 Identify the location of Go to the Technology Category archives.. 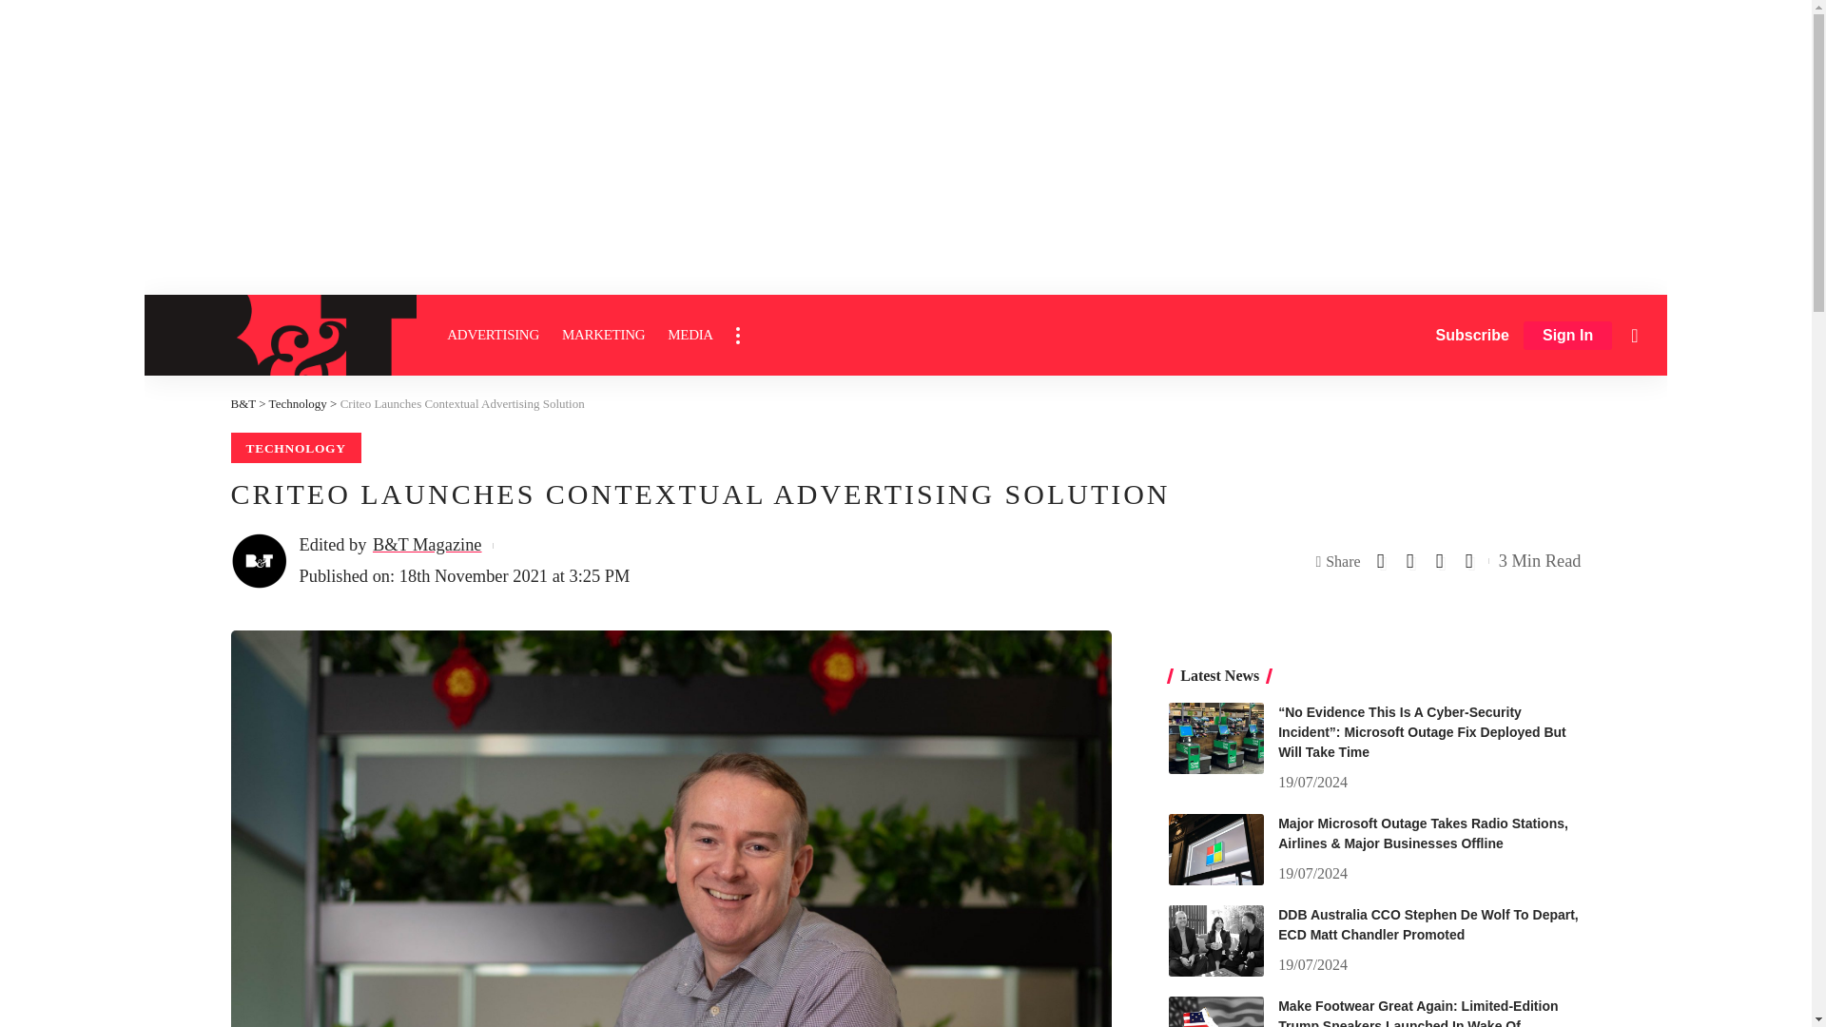
(297, 403).